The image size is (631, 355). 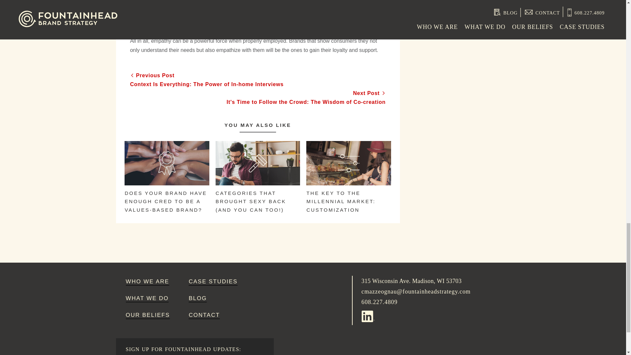 What do you see at coordinates (204, 316) in the screenshot?
I see `CONTACT` at bounding box center [204, 316].